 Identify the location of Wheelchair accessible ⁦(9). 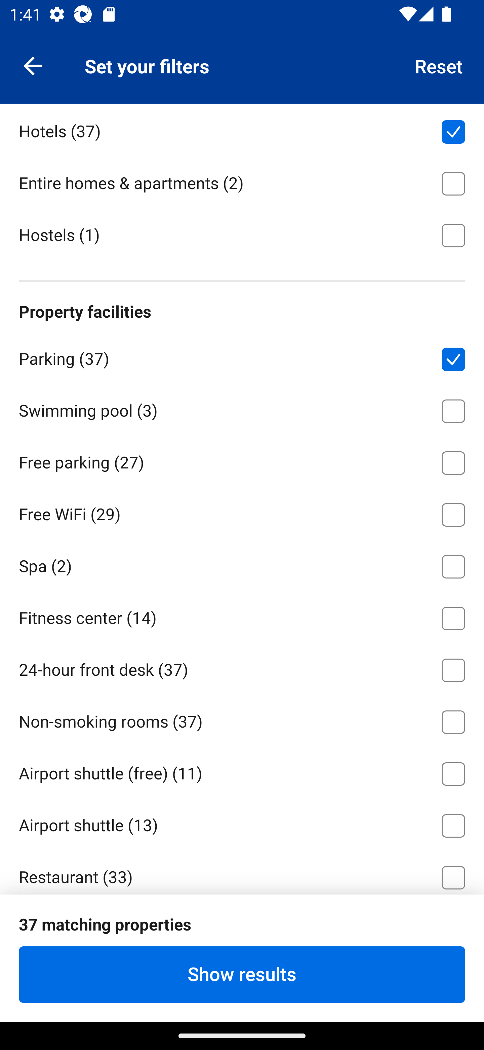
(242, 979).